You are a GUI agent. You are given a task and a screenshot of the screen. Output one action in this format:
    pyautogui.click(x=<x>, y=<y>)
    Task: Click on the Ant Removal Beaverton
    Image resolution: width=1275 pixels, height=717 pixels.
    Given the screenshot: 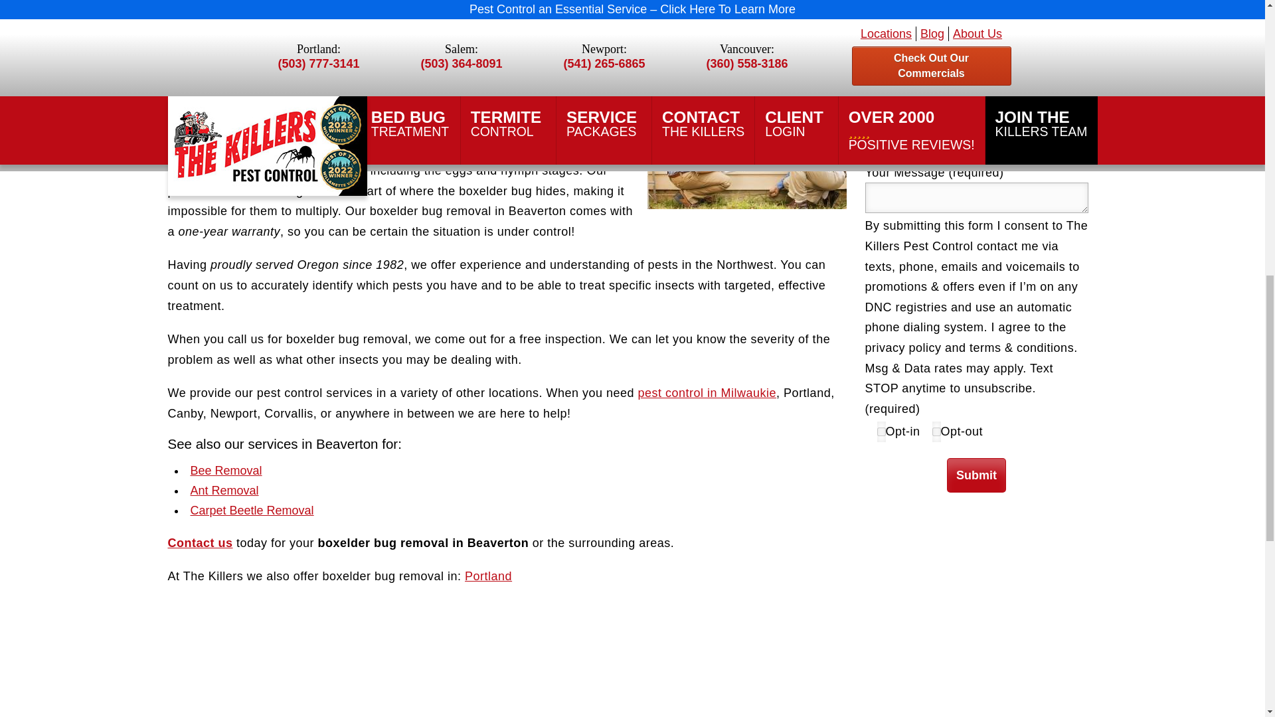 What is the action you would take?
    pyautogui.click(x=224, y=491)
    